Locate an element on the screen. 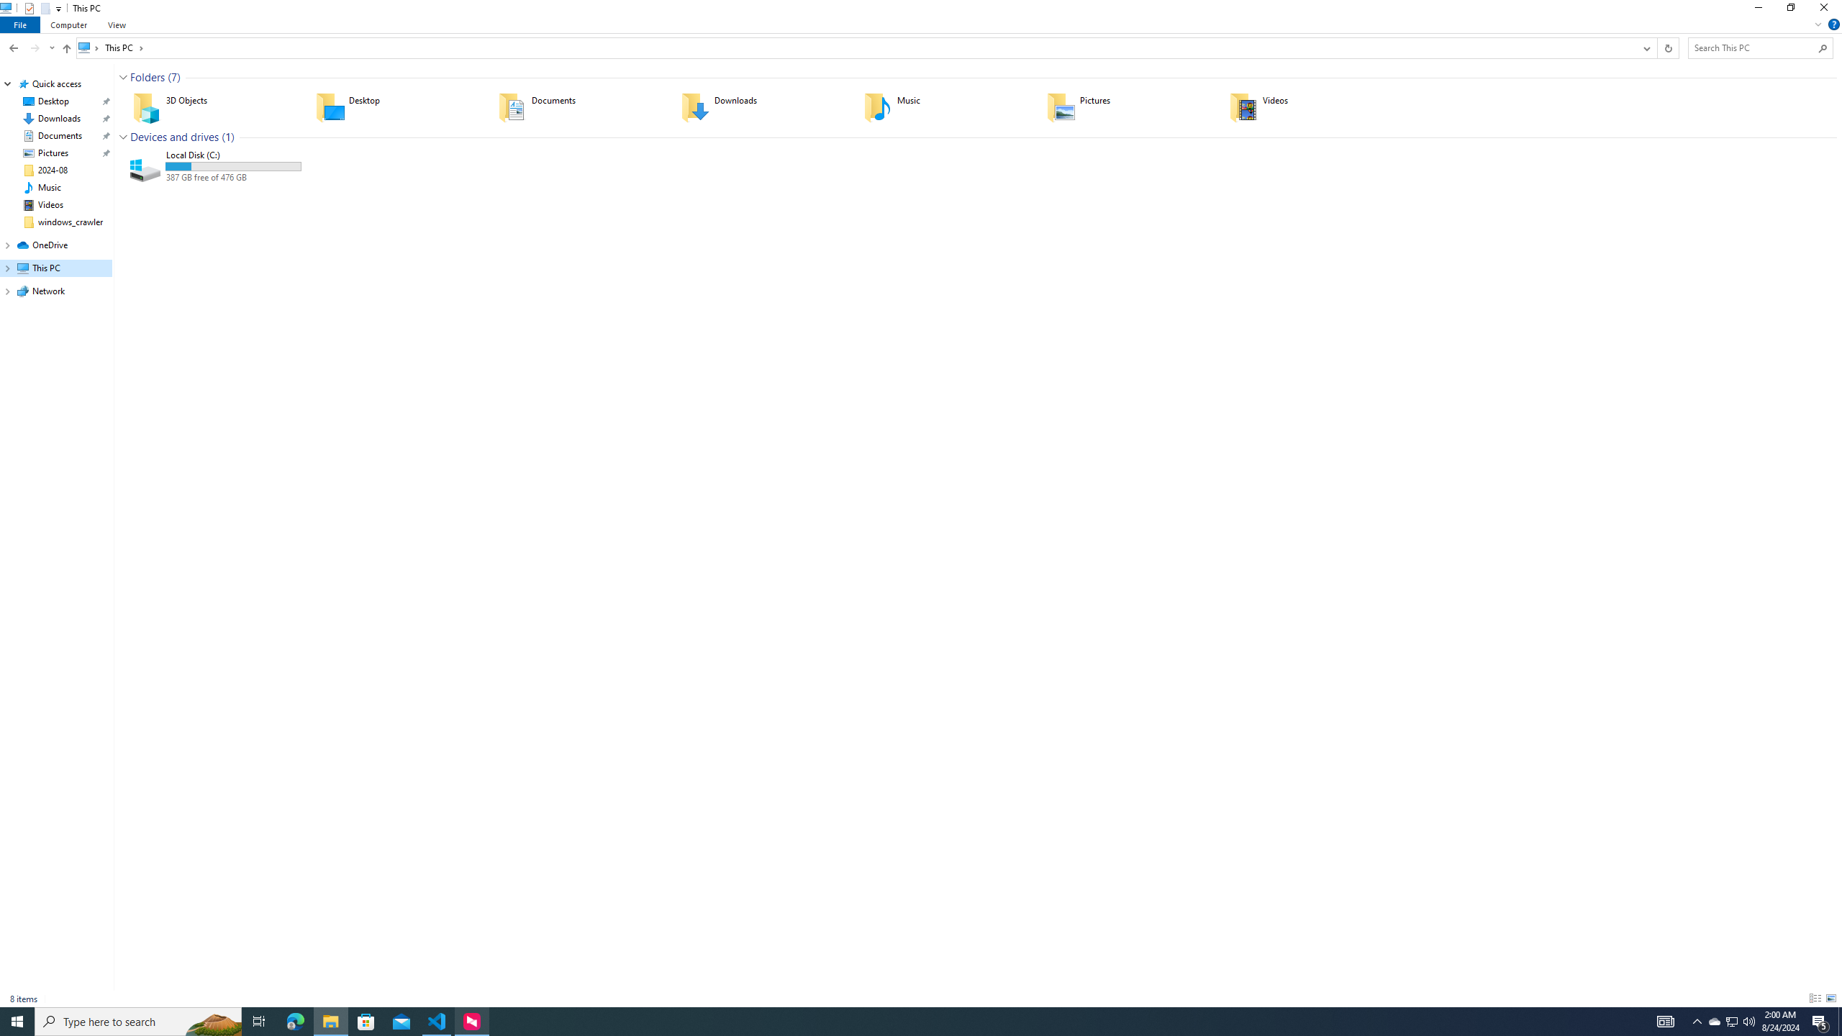 This screenshot has height=1036, width=1842. Minimize the Ribbon is located at coordinates (1818, 24).